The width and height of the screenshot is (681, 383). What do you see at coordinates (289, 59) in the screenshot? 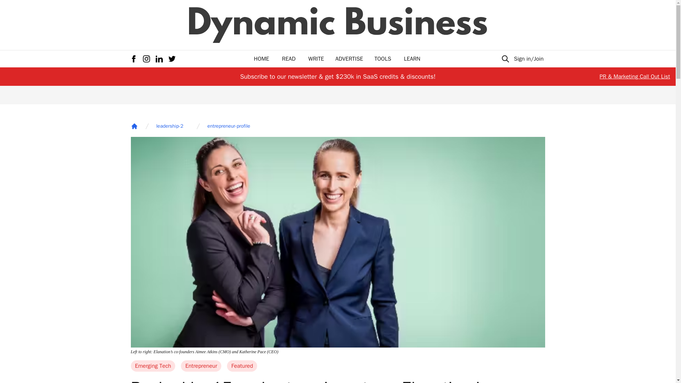
I see `READ` at bounding box center [289, 59].